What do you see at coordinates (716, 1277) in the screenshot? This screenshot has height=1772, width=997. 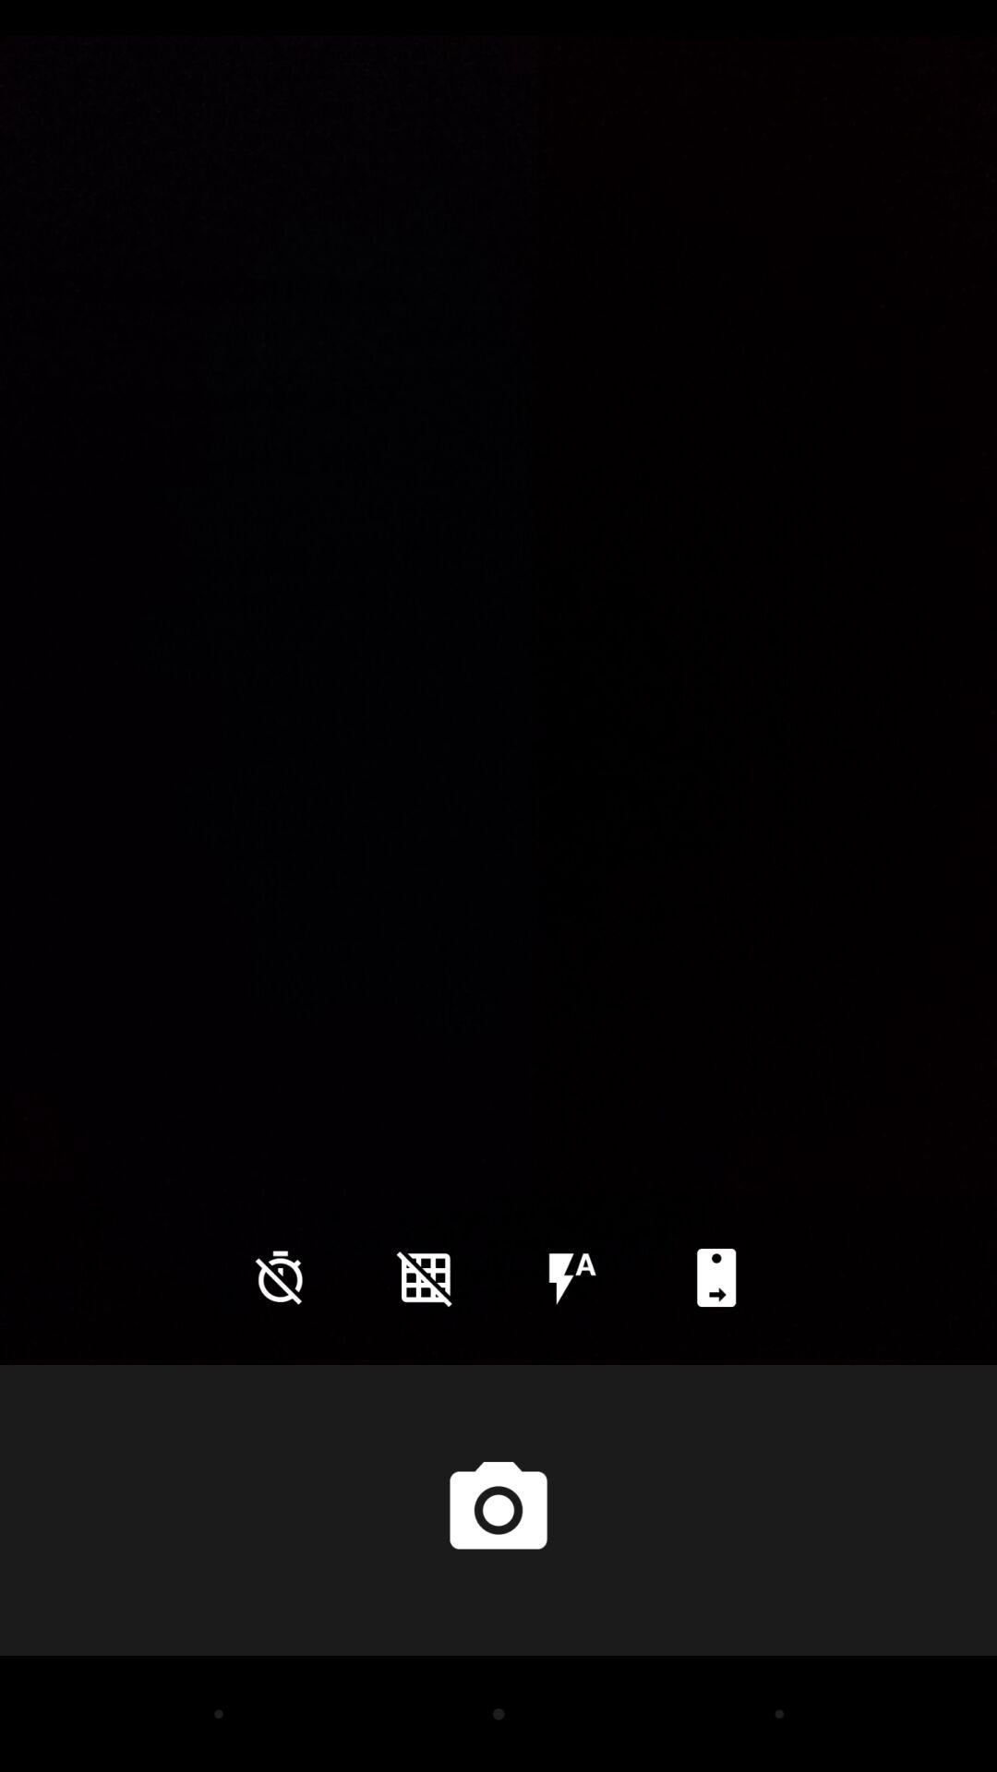 I see `tap the item at the bottom right corner` at bounding box center [716, 1277].